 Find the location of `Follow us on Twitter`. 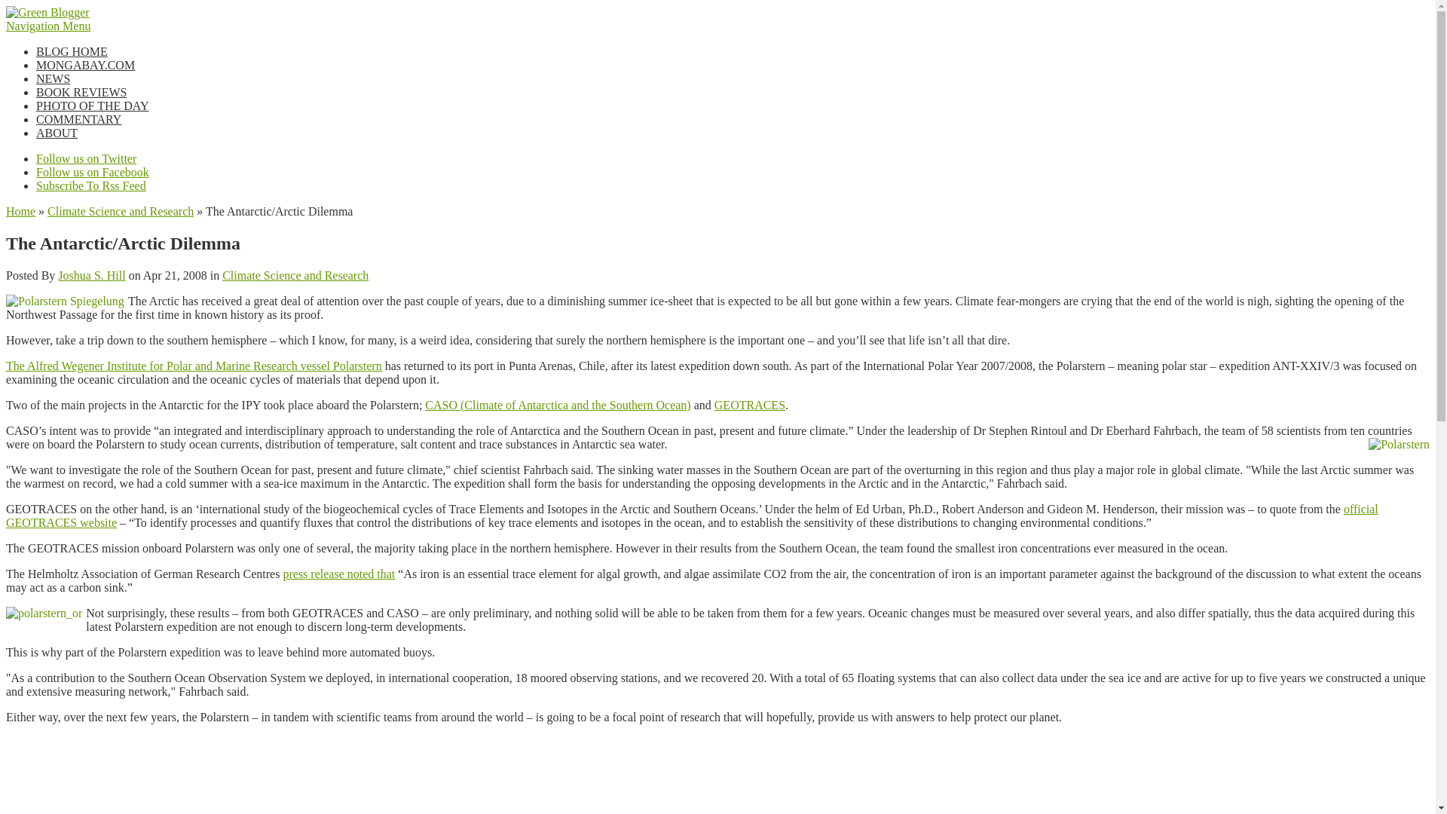

Follow us on Twitter is located at coordinates (86, 158).